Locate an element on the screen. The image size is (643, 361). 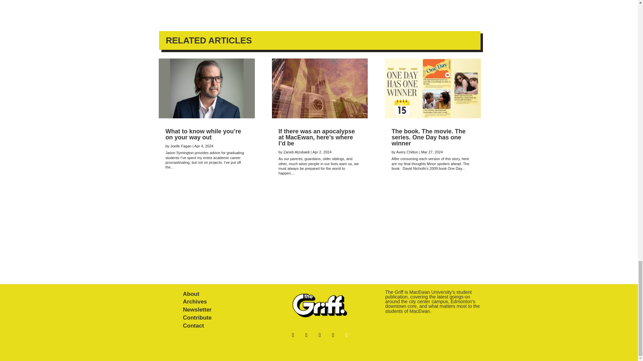
Follow on TikTok is located at coordinates (306, 335).